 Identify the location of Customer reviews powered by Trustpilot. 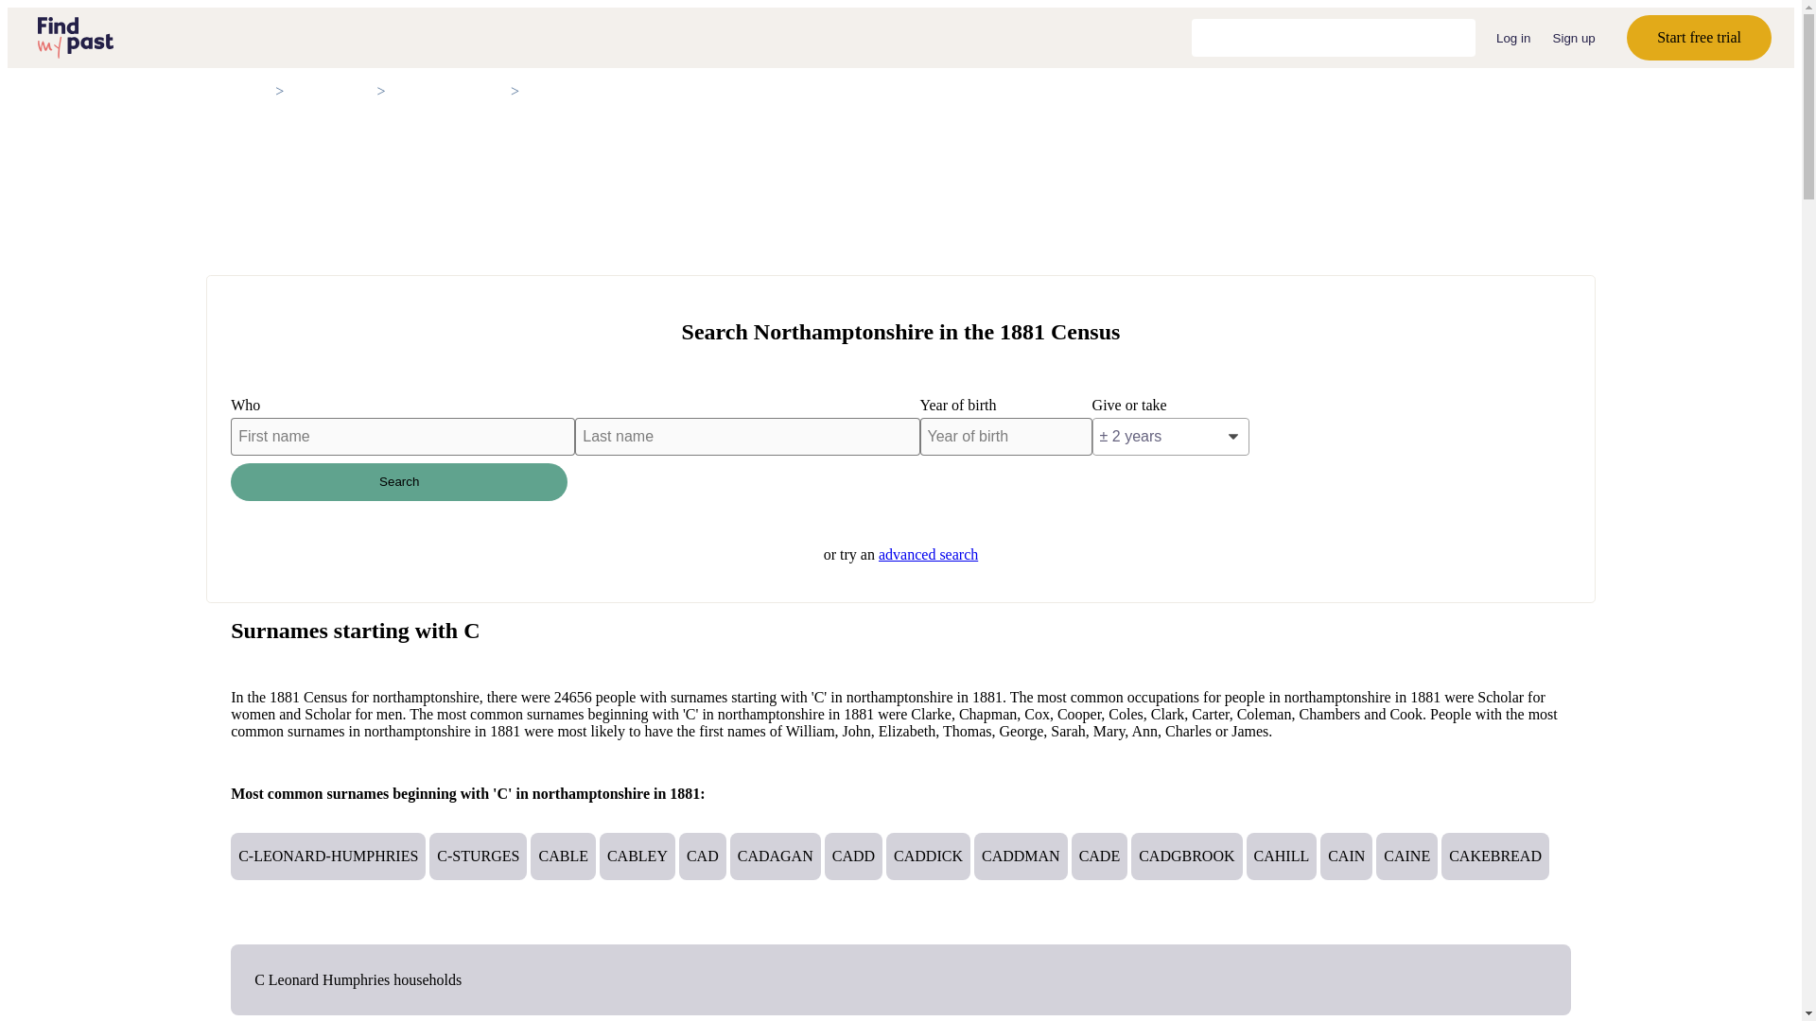
(1333, 38).